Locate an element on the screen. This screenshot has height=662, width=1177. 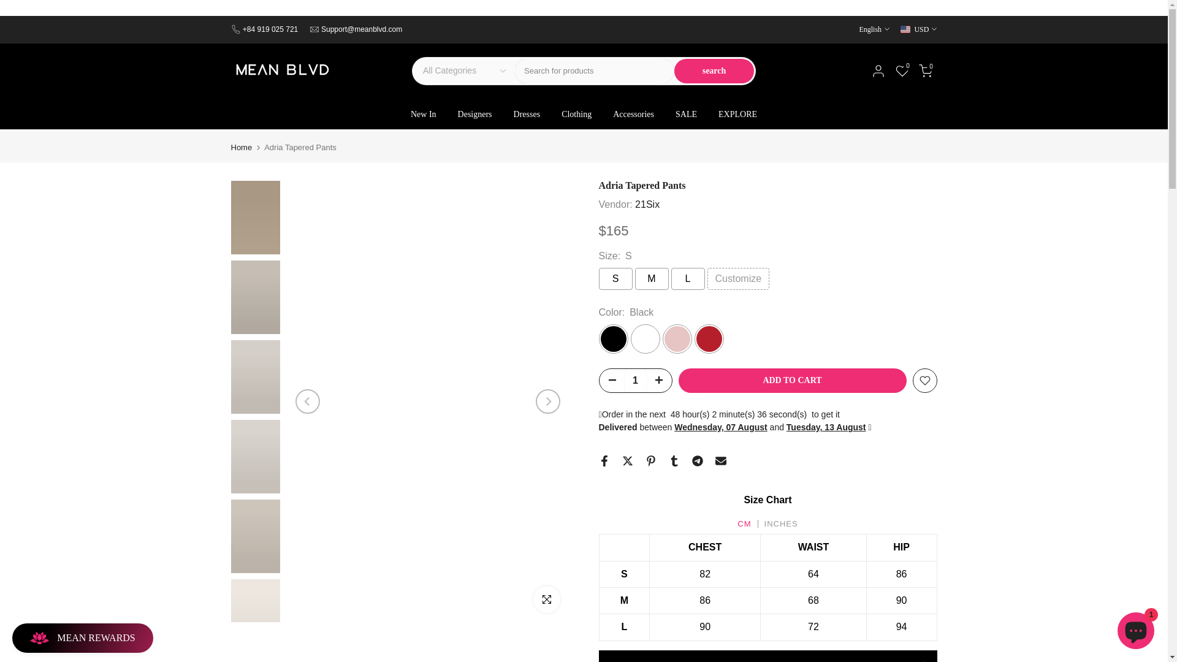
Share on Twitter is located at coordinates (627, 461).